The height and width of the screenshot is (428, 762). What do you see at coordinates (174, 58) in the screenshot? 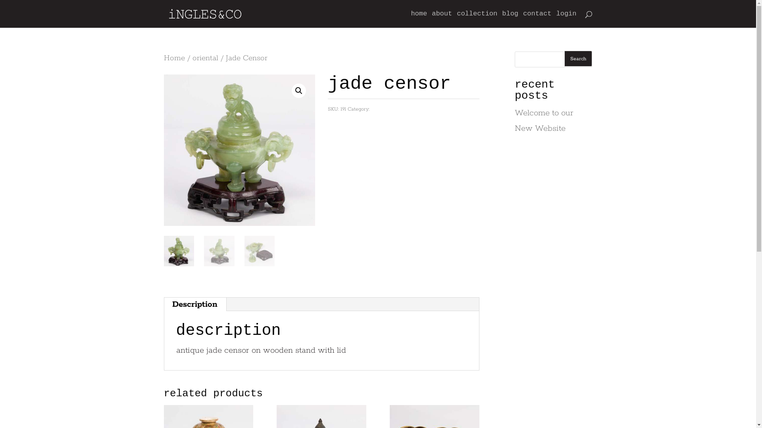
I see `Home` at bounding box center [174, 58].